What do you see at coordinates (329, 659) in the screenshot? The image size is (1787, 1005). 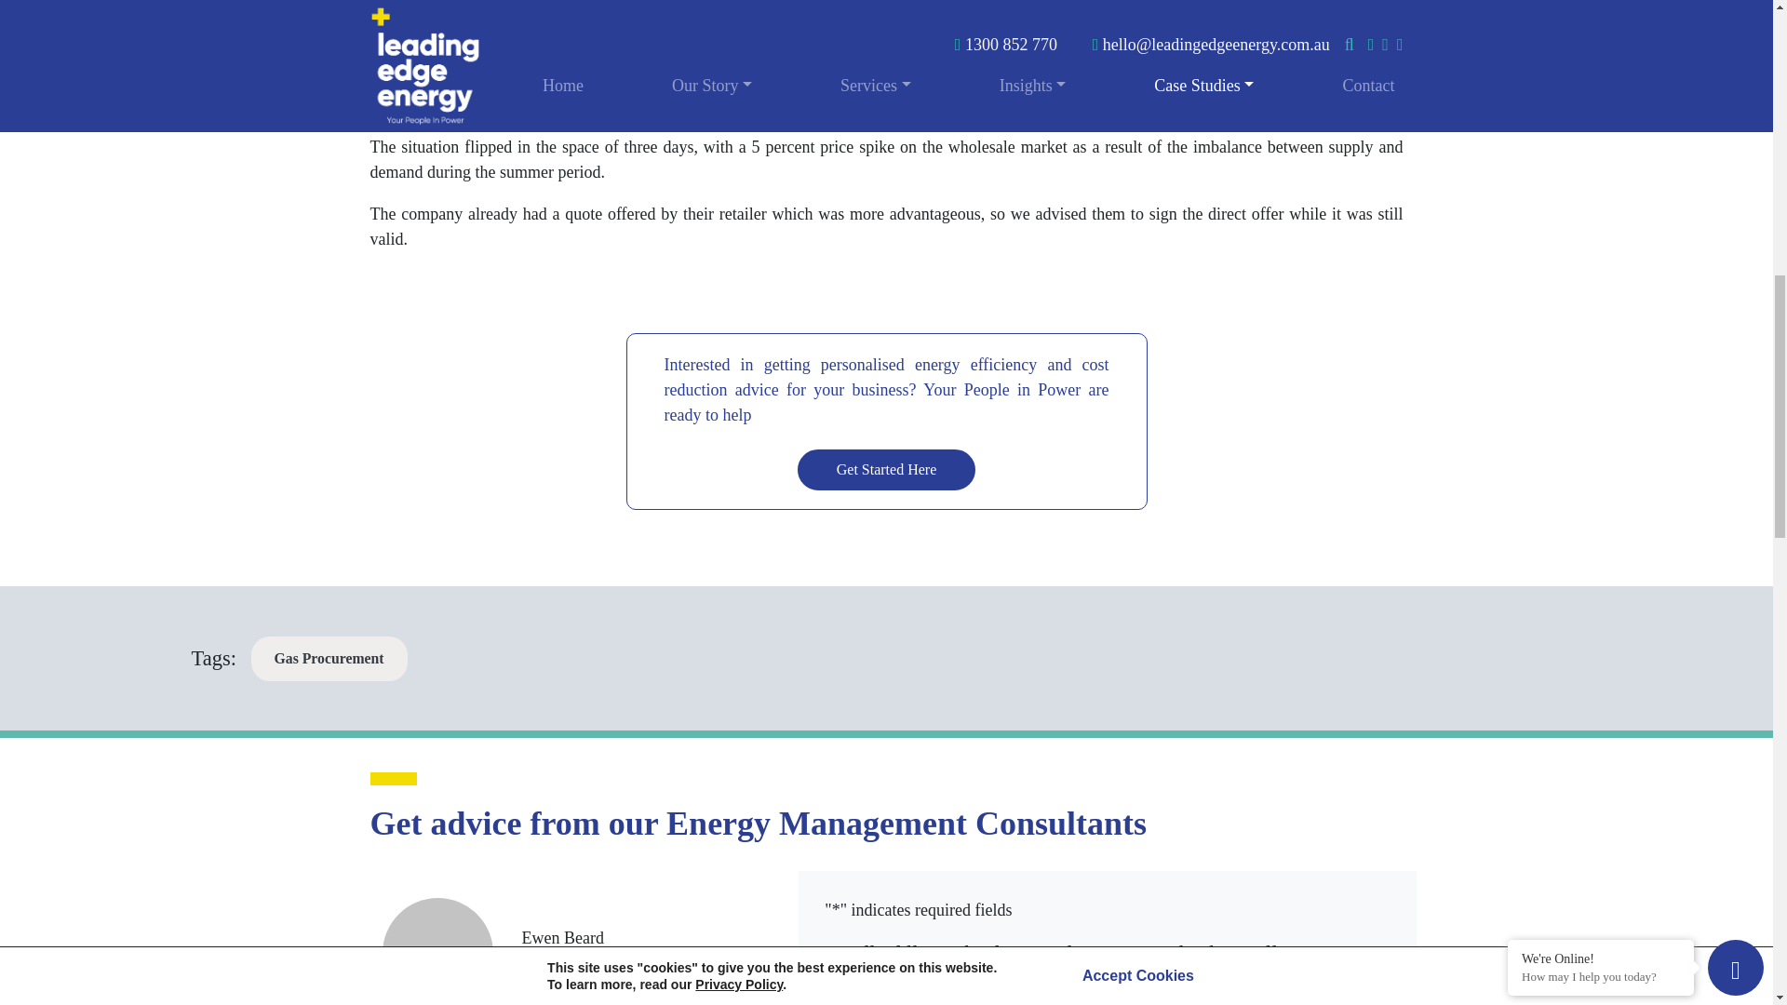 I see `Gas Procurement` at bounding box center [329, 659].